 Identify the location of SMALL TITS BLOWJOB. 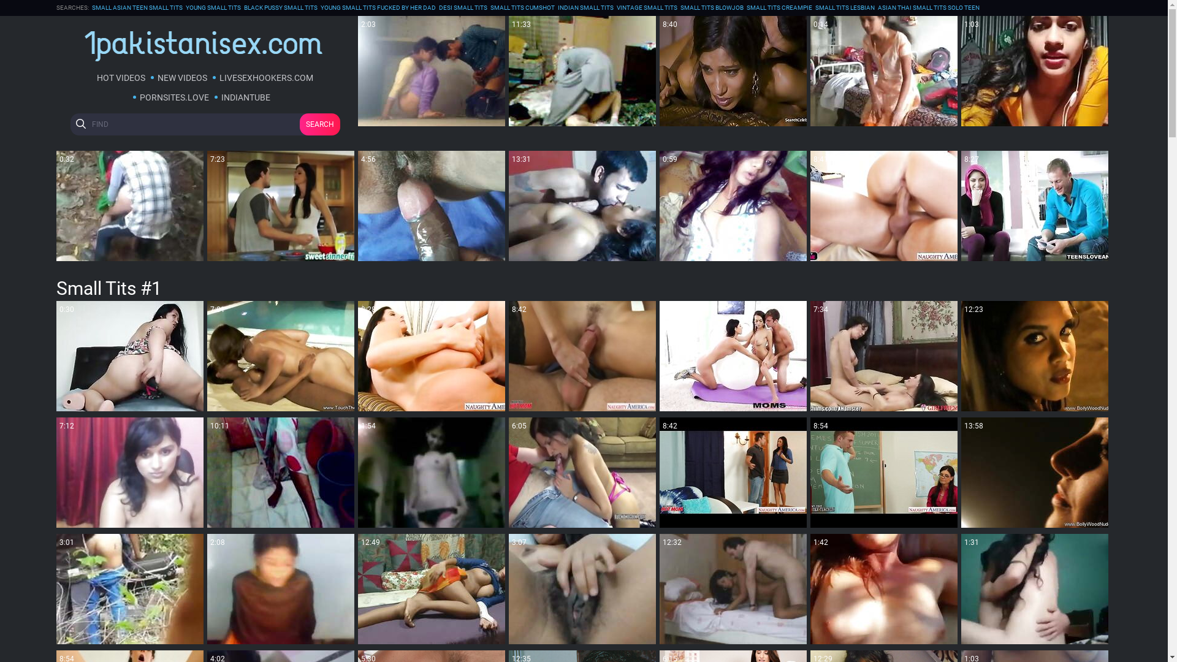
(712, 8).